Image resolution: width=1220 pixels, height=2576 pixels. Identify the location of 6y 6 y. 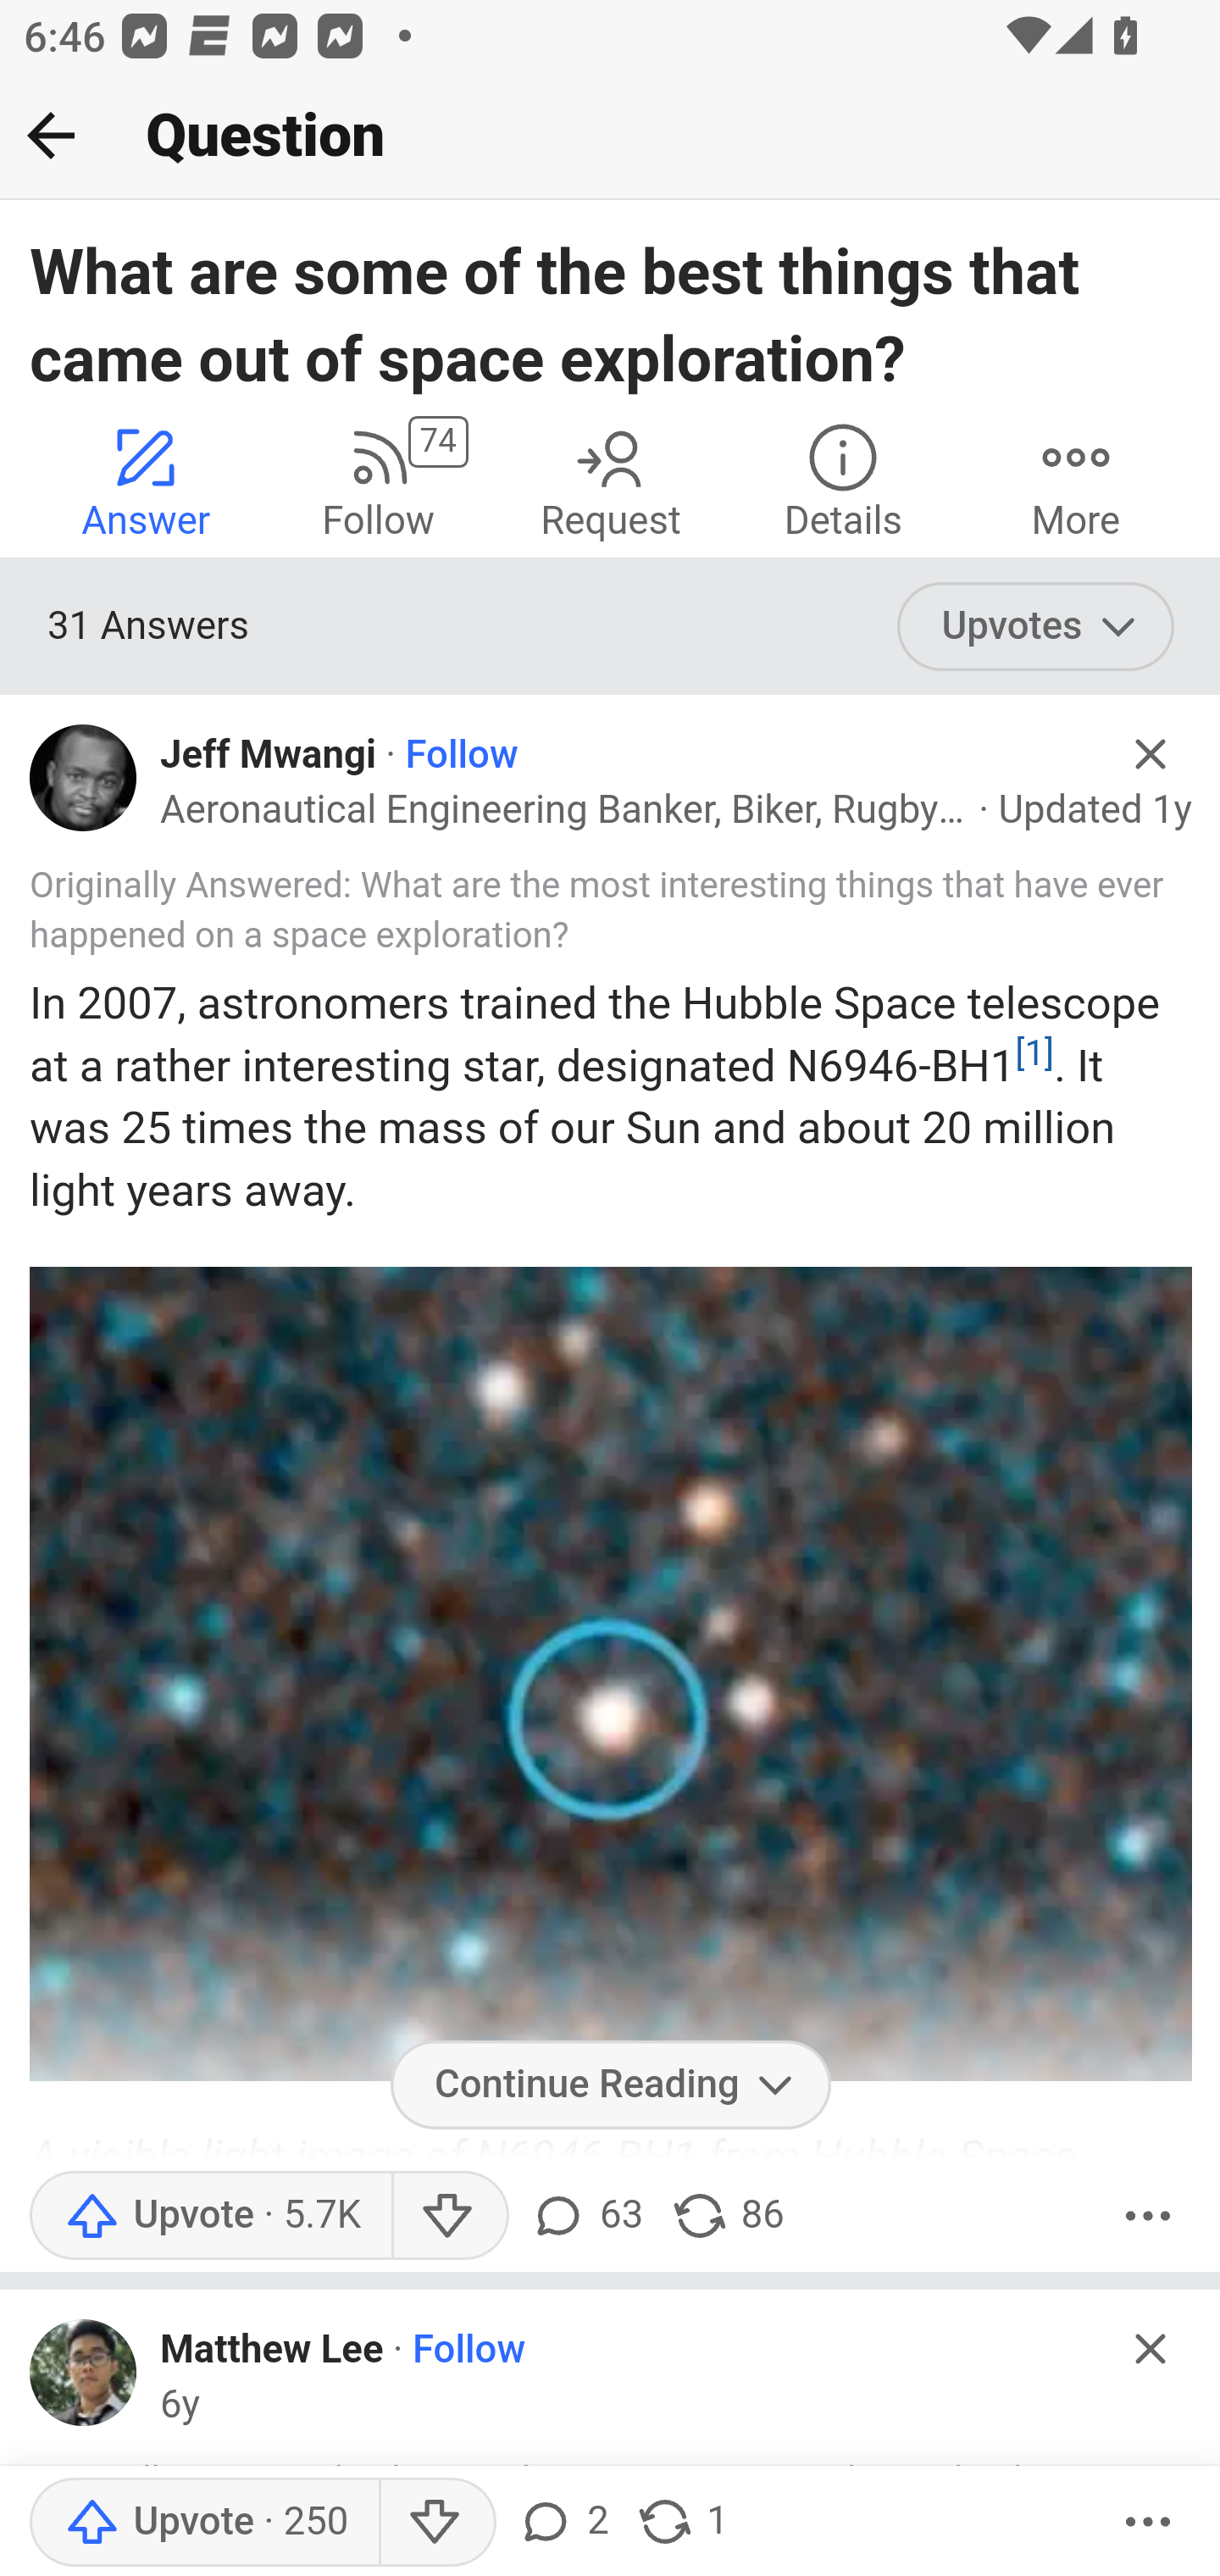
(180, 2406).